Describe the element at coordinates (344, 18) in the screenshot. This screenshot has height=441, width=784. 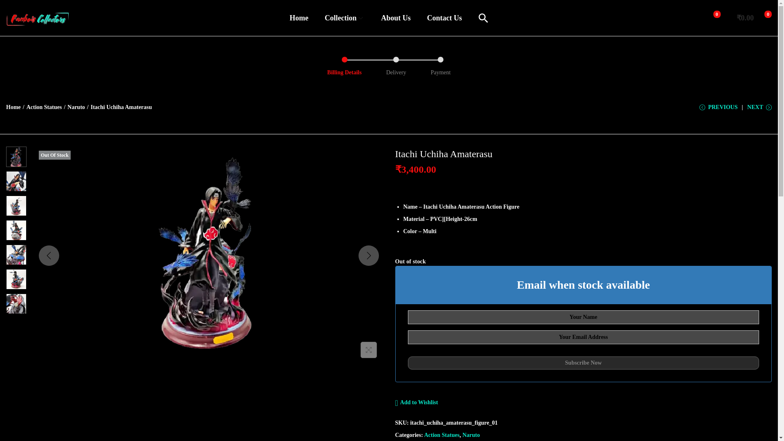
I see `Collection` at that location.